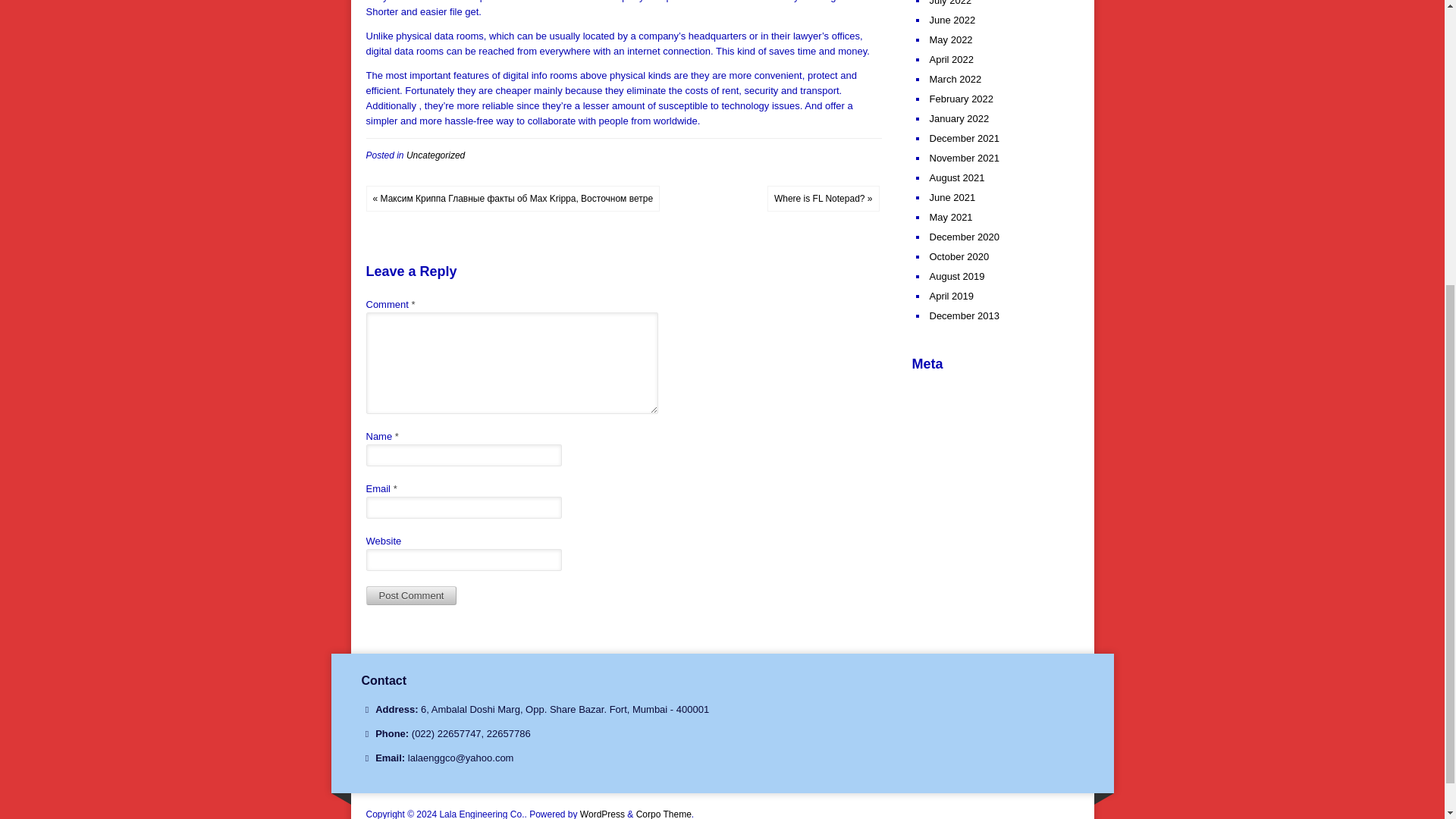  Describe the element at coordinates (951, 39) in the screenshot. I see `May 2022` at that location.